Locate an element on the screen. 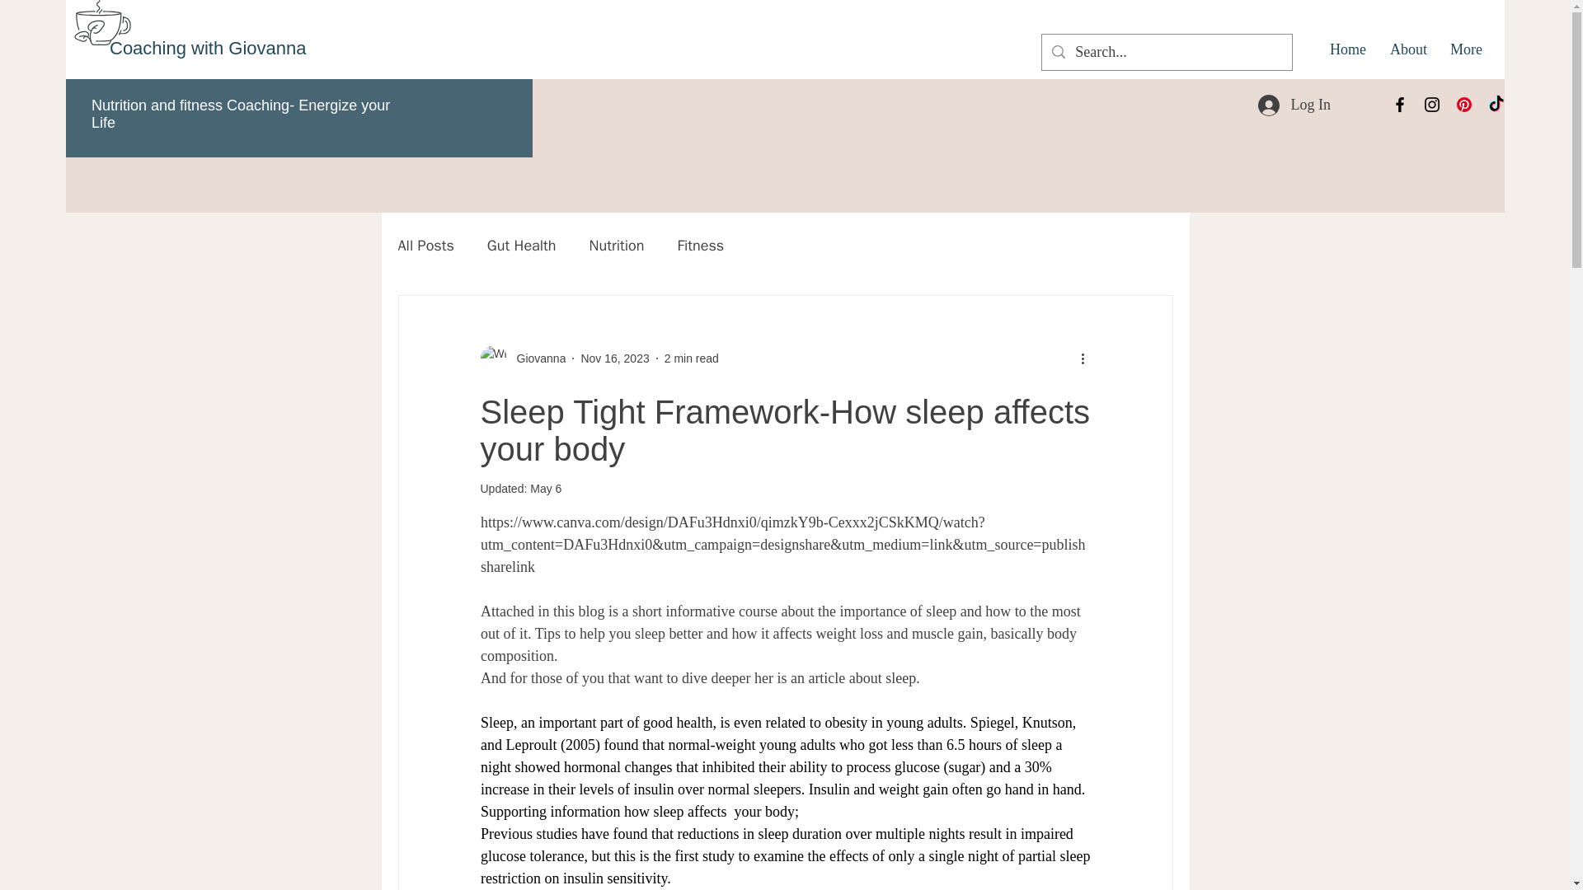 This screenshot has width=1583, height=890. Coaching with Giovanna is located at coordinates (207, 48).